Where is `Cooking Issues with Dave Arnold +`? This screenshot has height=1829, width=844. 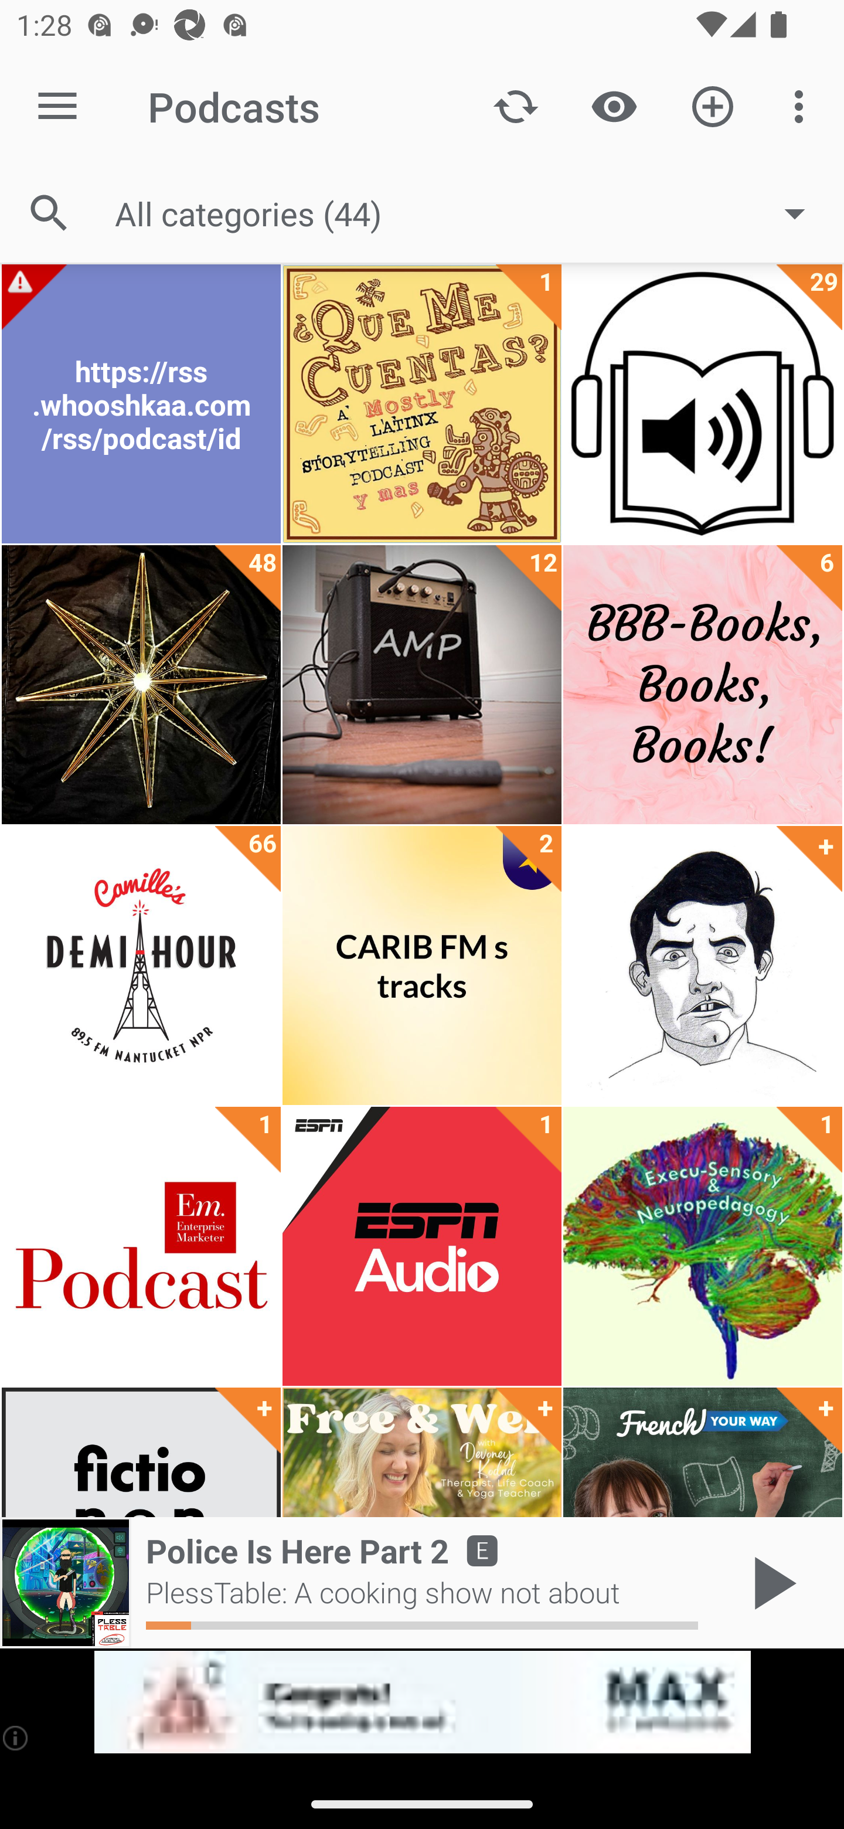 Cooking Issues with Dave Arnold + is located at coordinates (702, 966).